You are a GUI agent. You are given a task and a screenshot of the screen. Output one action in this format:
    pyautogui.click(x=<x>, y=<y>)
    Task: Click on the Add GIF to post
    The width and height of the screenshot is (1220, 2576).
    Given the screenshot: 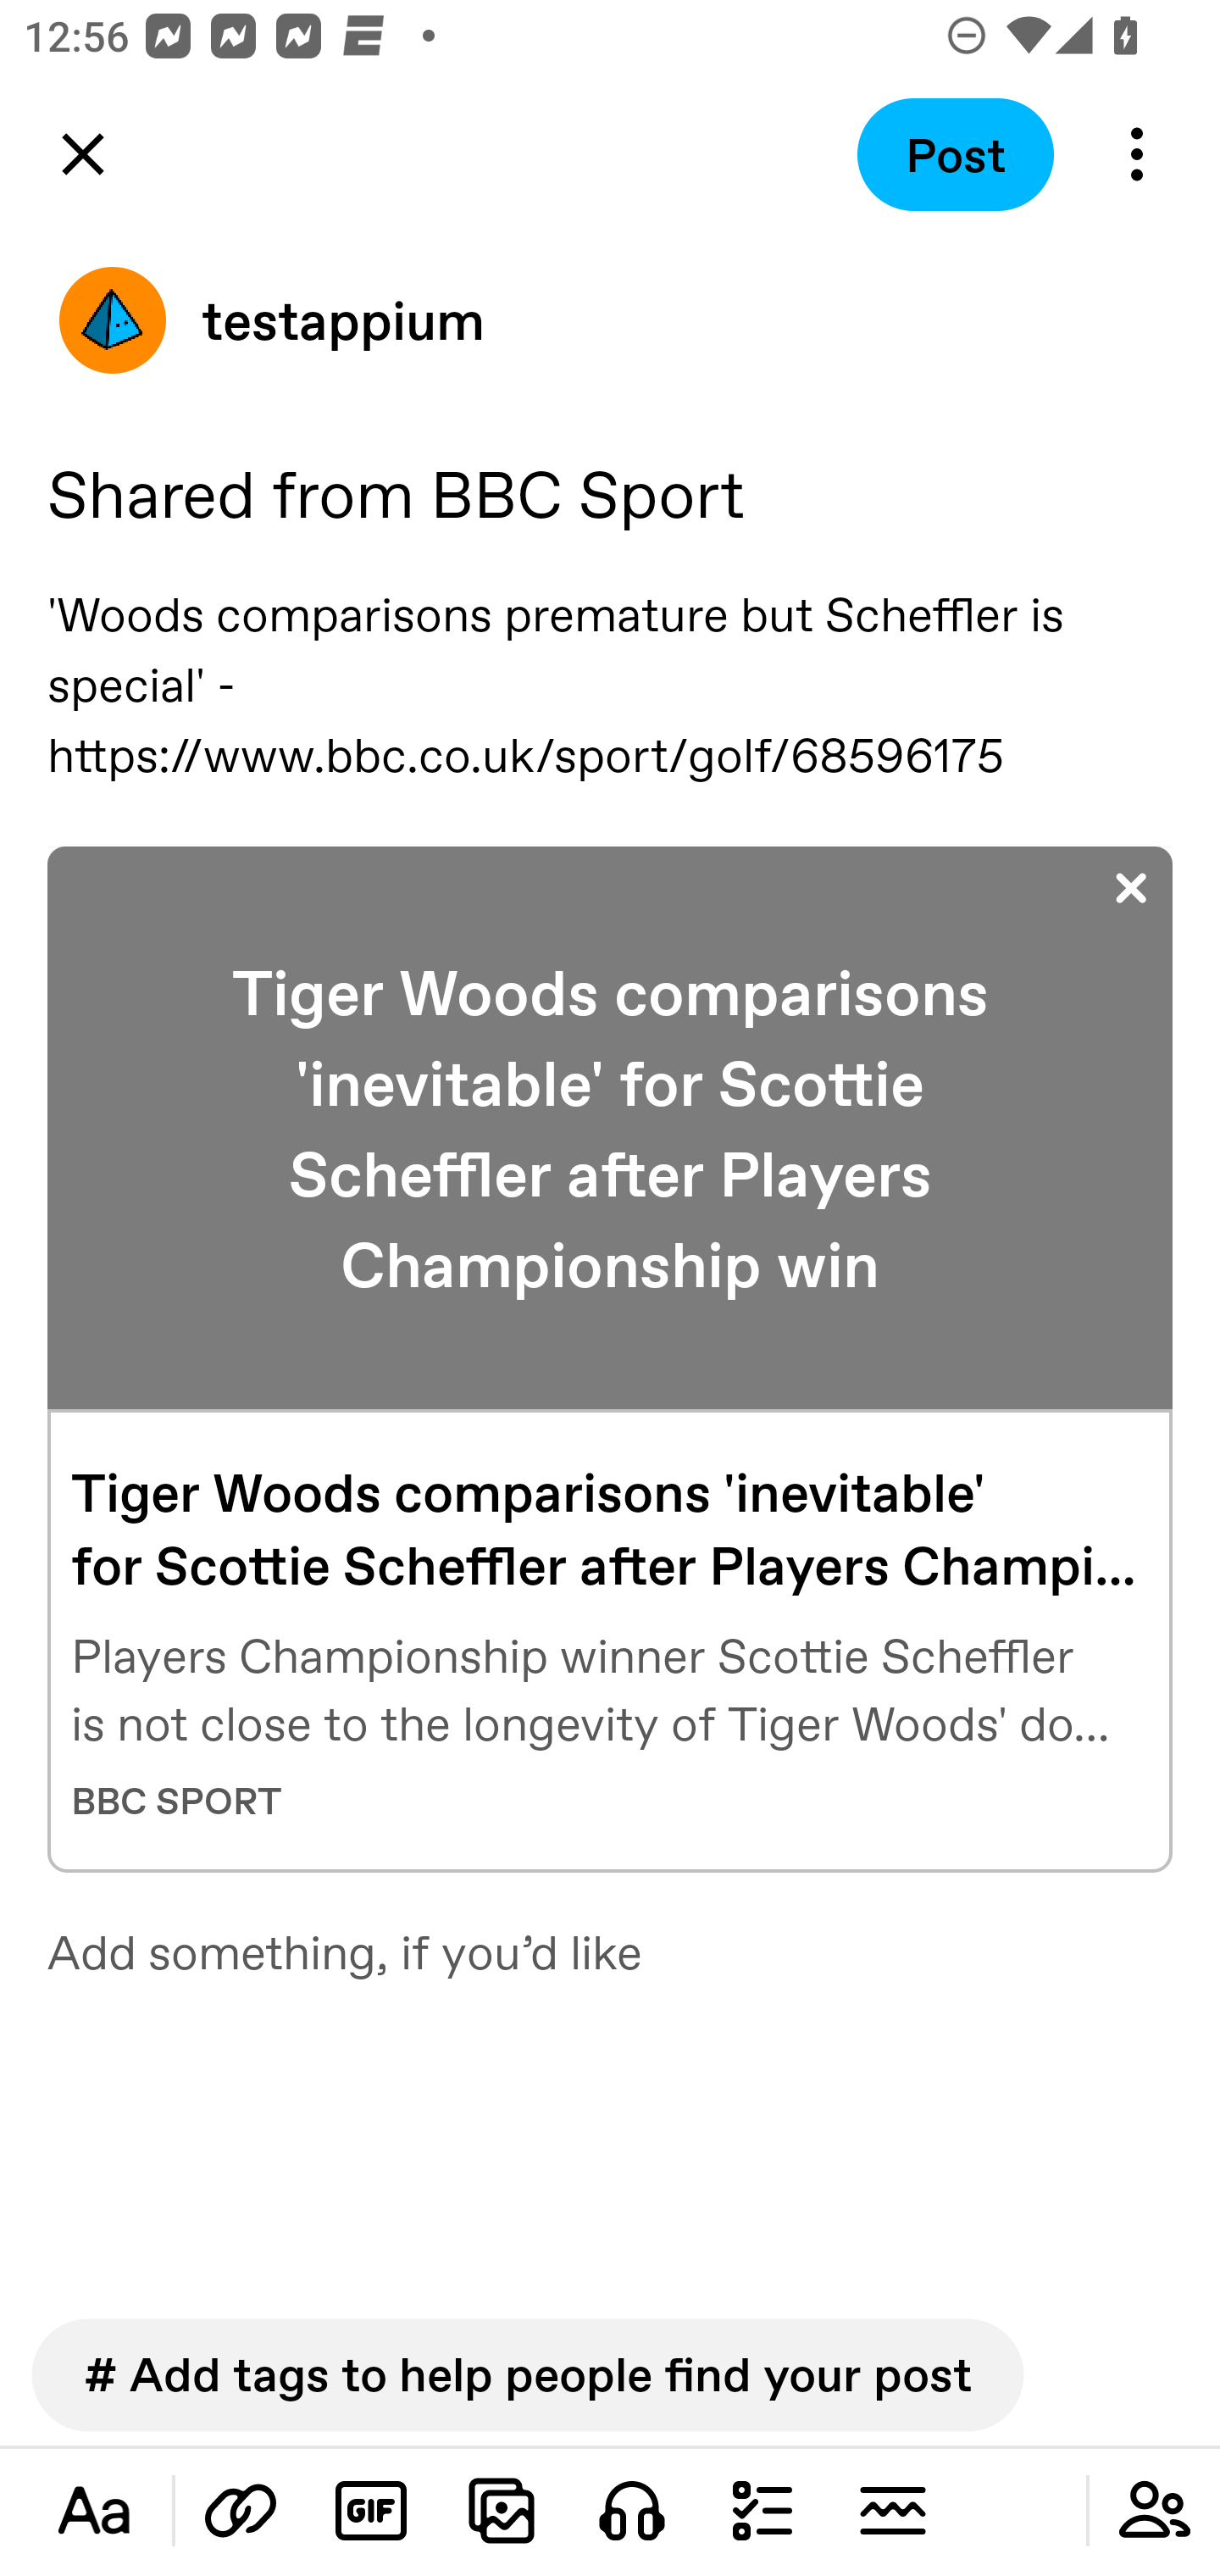 What is the action you would take?
    pyautogui.click(x=371, y=2510)
    